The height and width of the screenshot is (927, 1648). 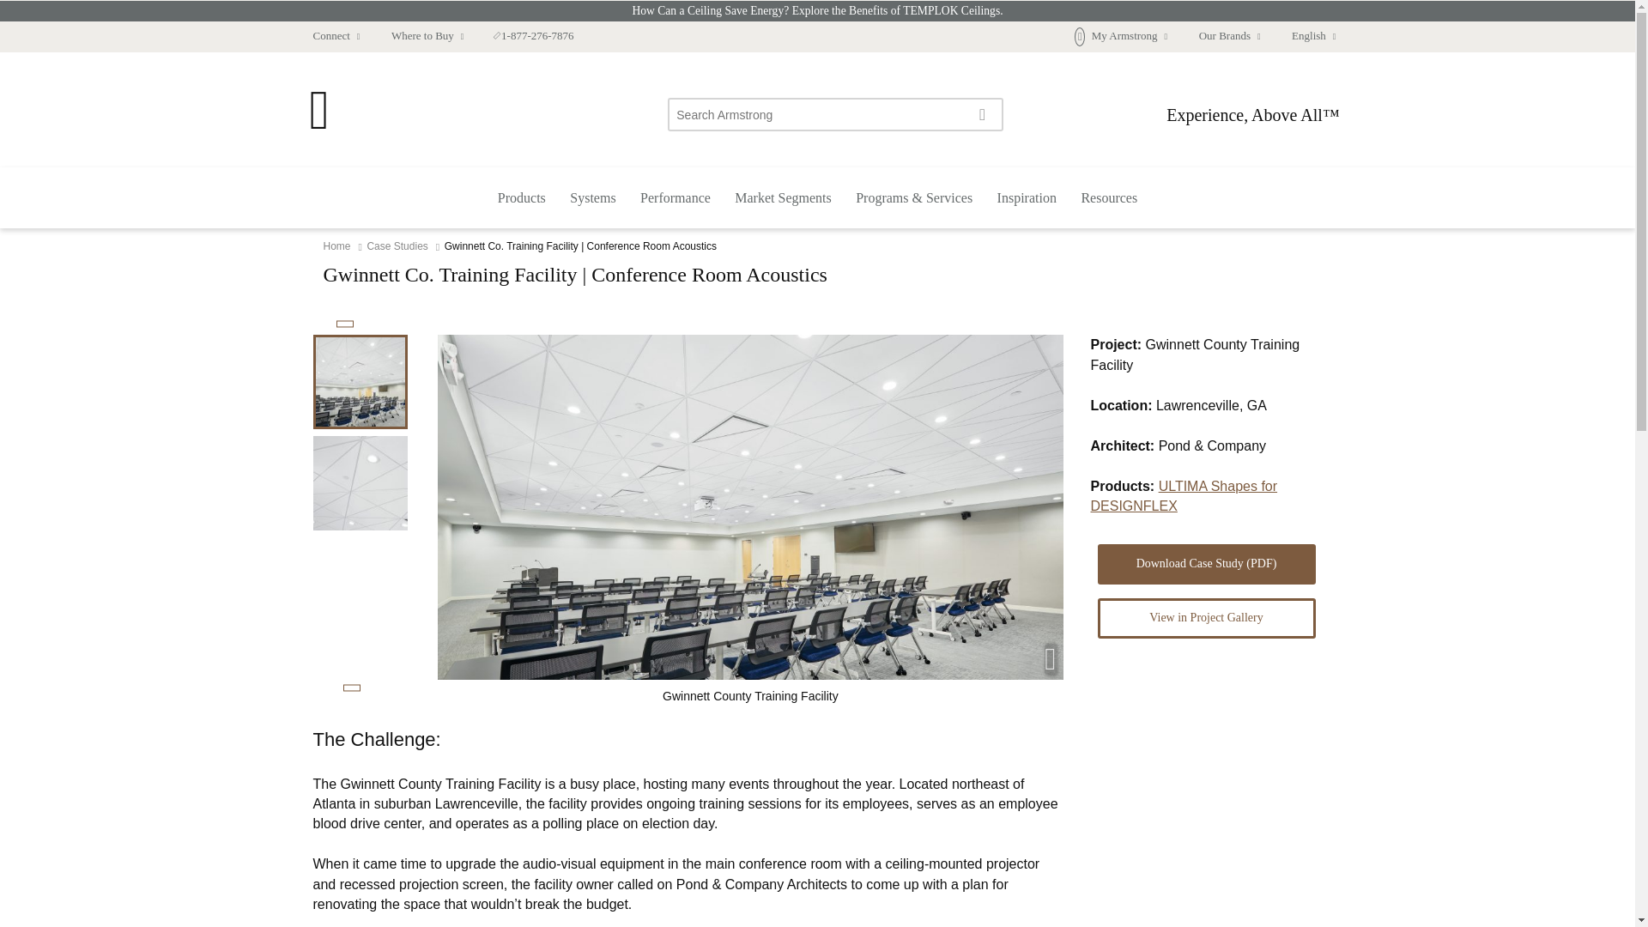 What do you see at coordinates (360, 381) in the screenshot?
I see `Gwinnett County Training Facility` at bounding box center [360, 381].